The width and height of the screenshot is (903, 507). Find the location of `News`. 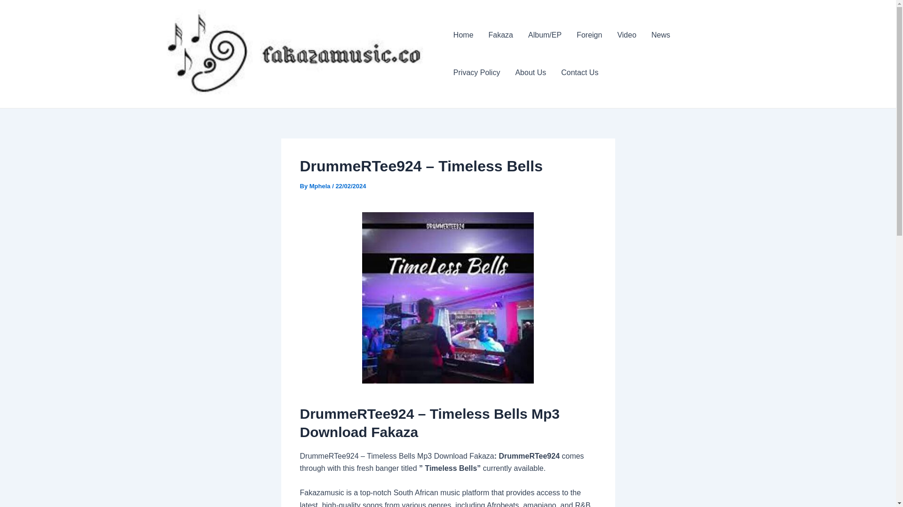

News is located at coordinates (660, 35).